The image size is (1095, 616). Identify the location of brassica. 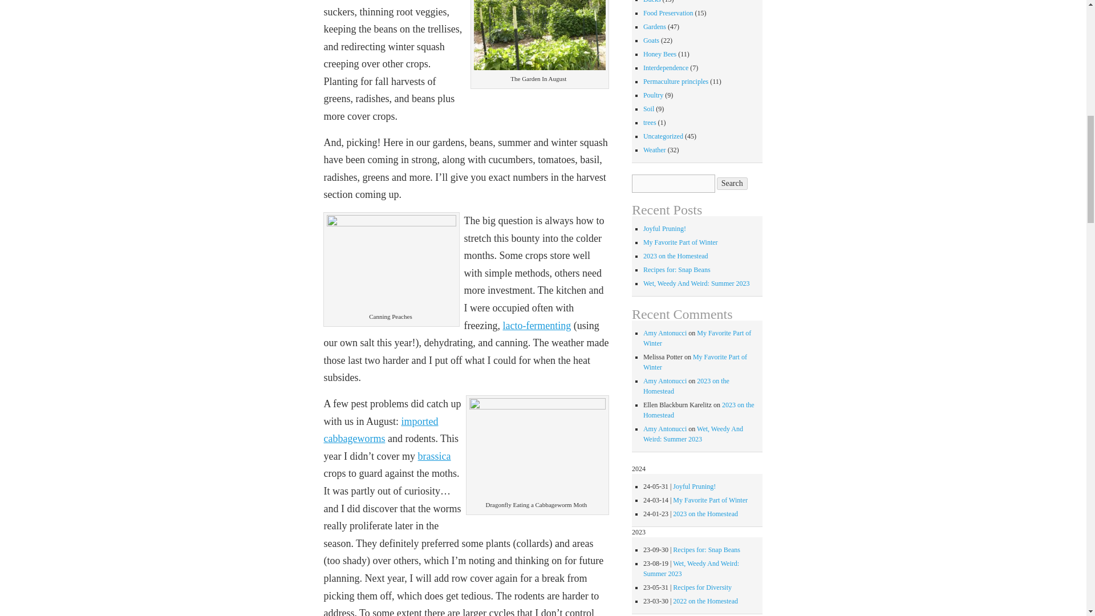
(435, 456).